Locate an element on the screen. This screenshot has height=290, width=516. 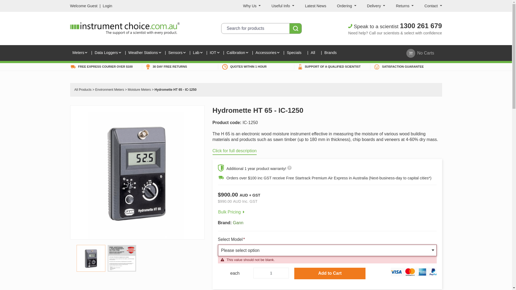
30 DAY FREE RETURNS is located at coordinates (178, 67).